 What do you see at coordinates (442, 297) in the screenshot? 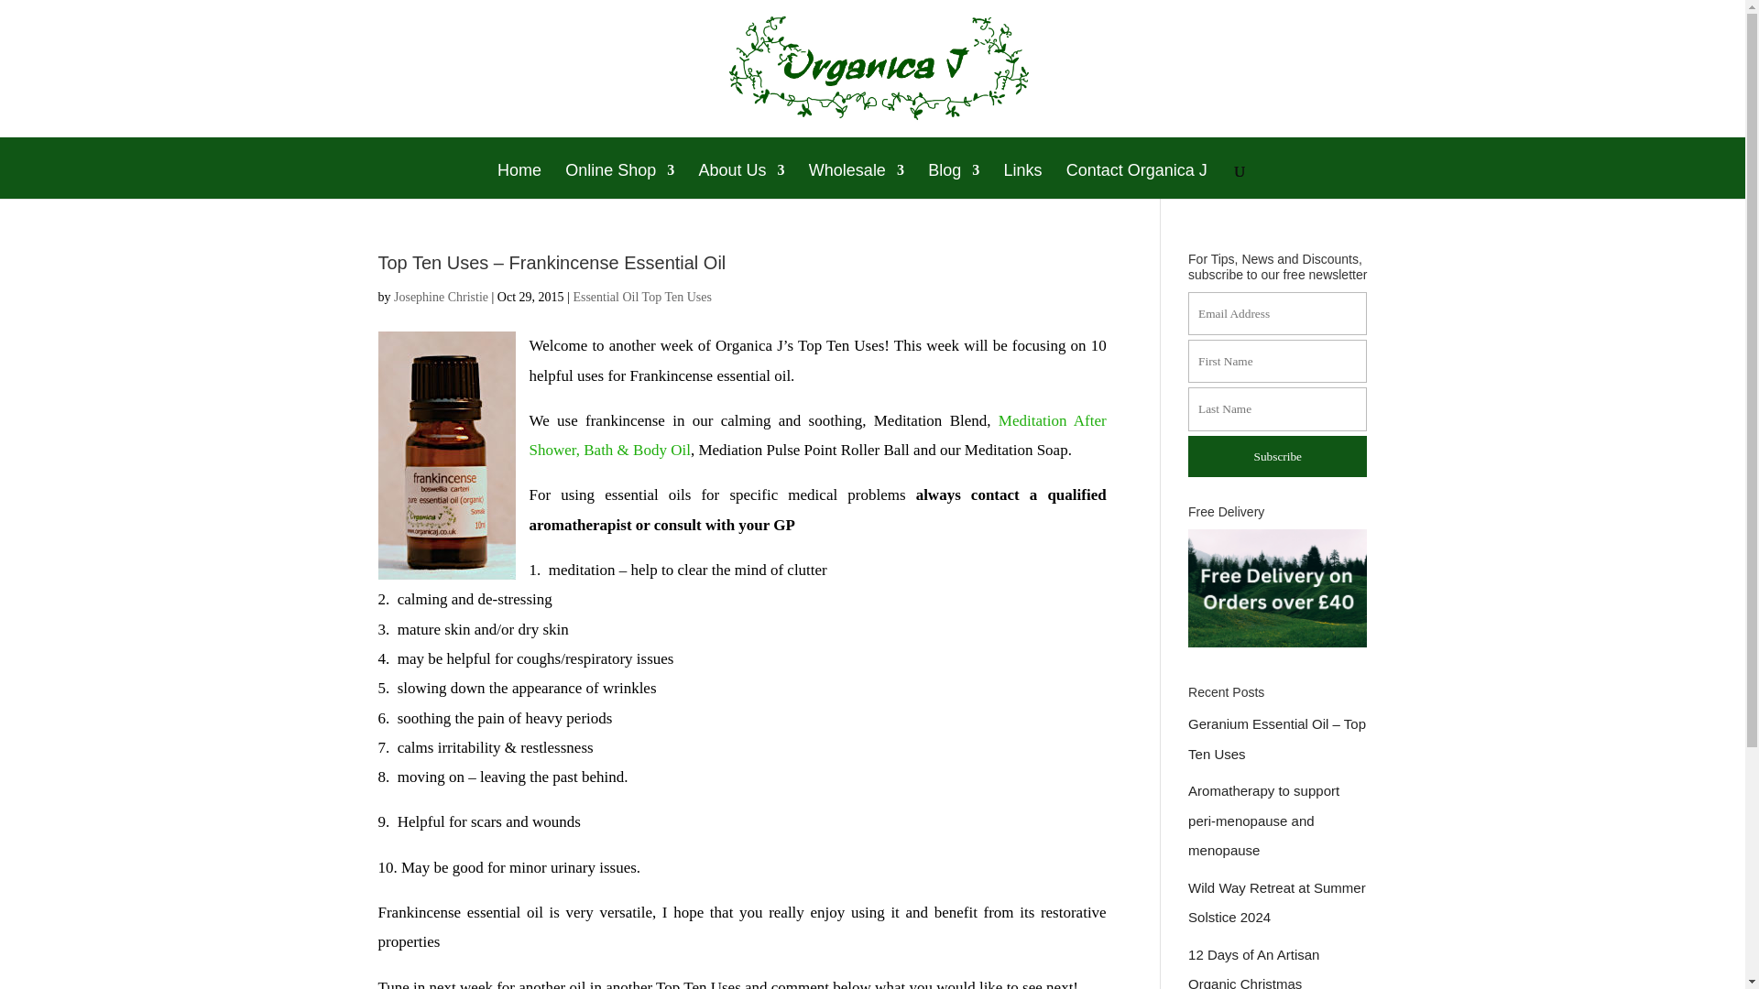
I see `Posts by Josephine Christie` at bounding box center [442, 297].